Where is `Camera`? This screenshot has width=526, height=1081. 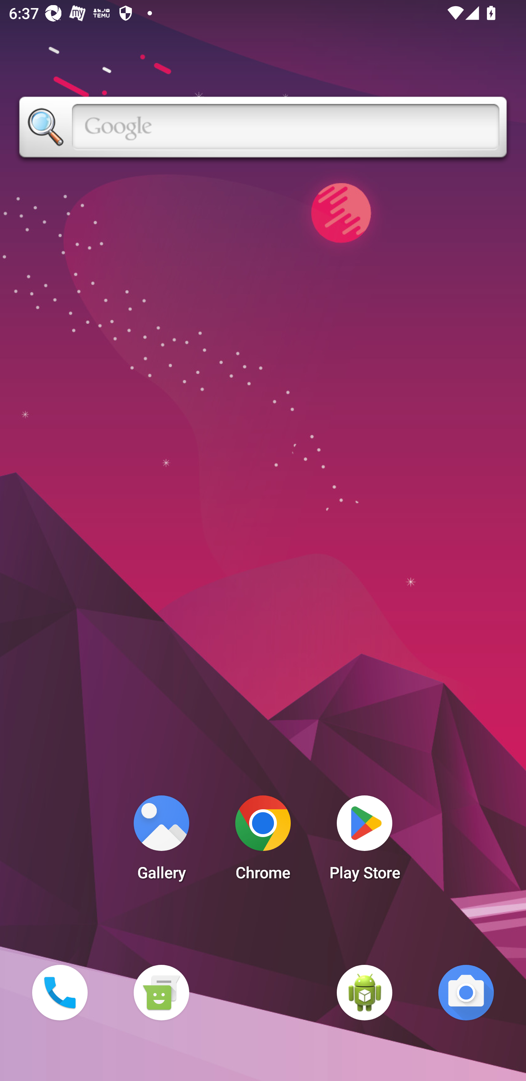 Camera is located at coordinates (466, 992).